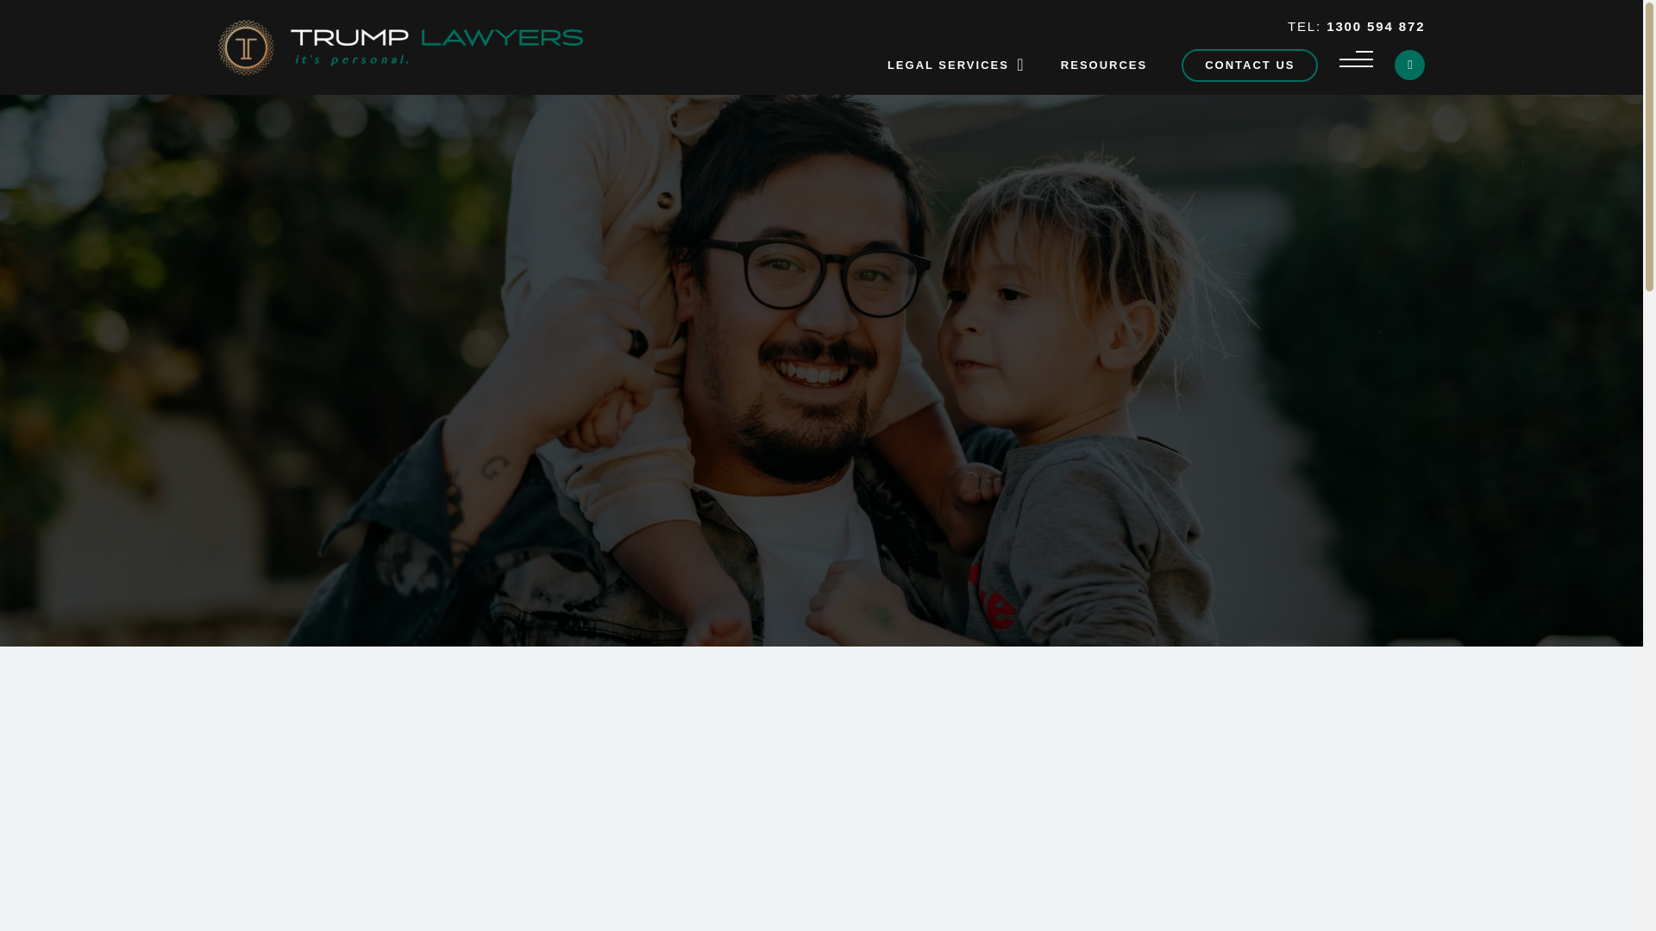  I want to click on RESOURCES, so click(1104, 65).